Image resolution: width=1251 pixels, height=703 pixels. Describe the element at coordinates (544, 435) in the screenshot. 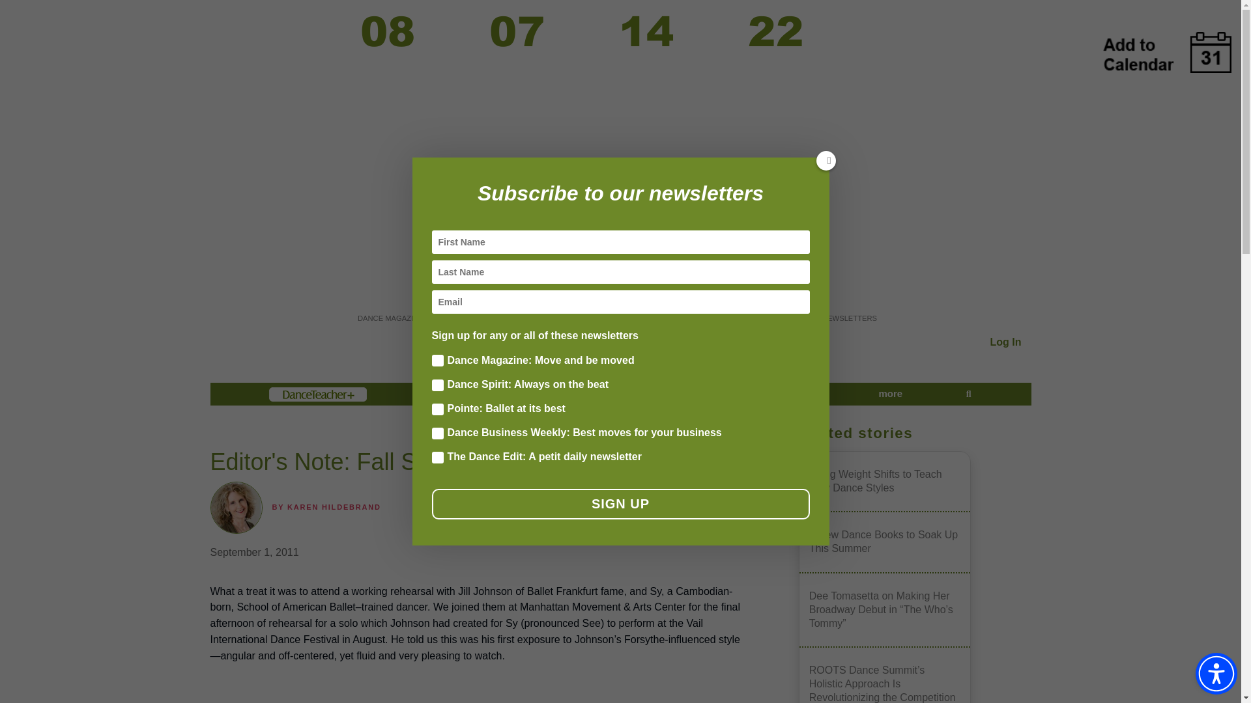

I see `Share on Facebook` at that location.